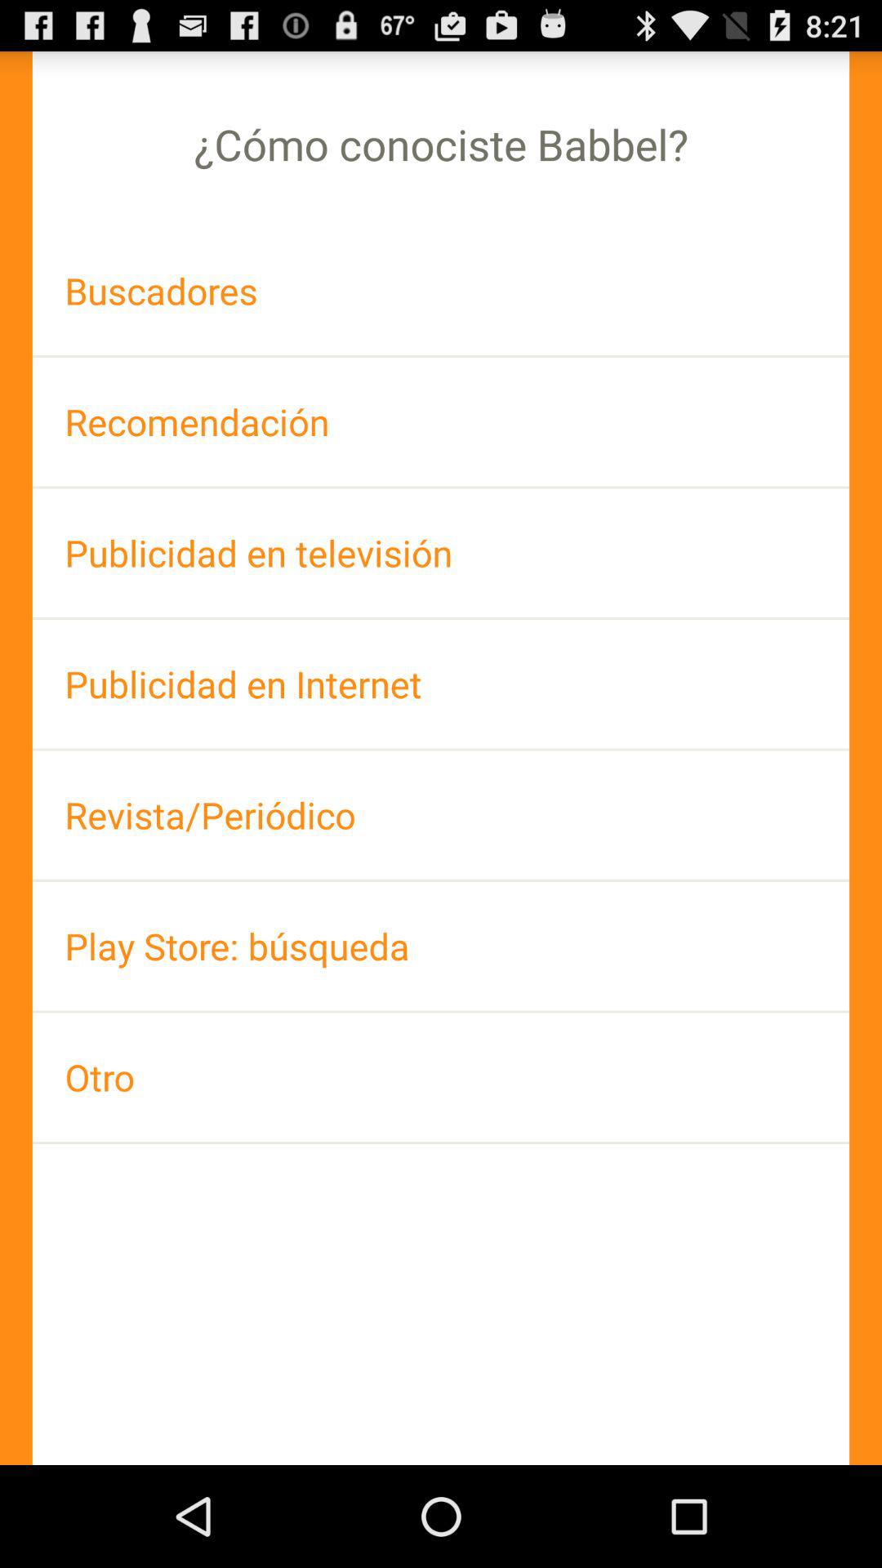  I want to click on turn off the otro app, so click(441, 1076).